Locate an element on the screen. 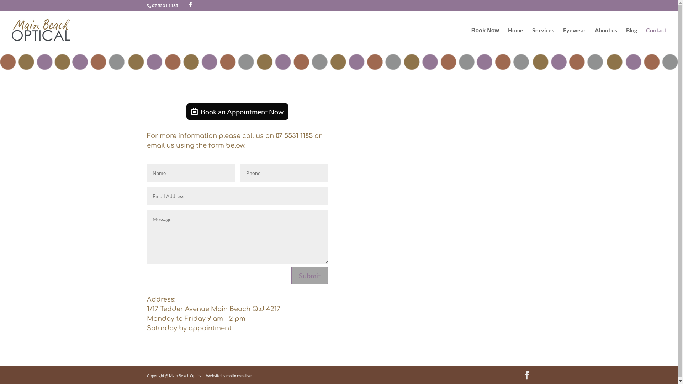  Blog is located at coordinates (632, 38).